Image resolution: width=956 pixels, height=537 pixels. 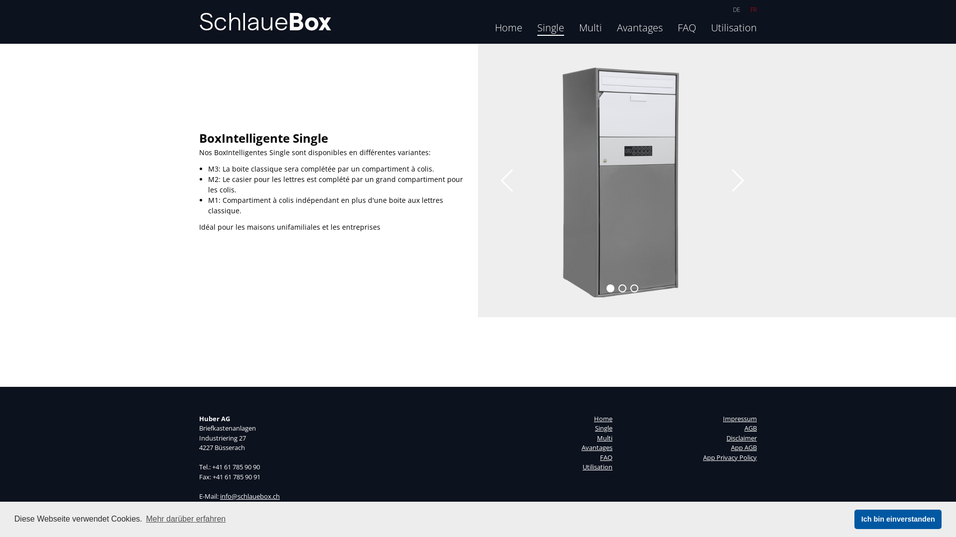 What do you see at coordinates (898, 519) in the screenshot?
I see `Ich bin einverstanden` at bounding box center [898, 519].